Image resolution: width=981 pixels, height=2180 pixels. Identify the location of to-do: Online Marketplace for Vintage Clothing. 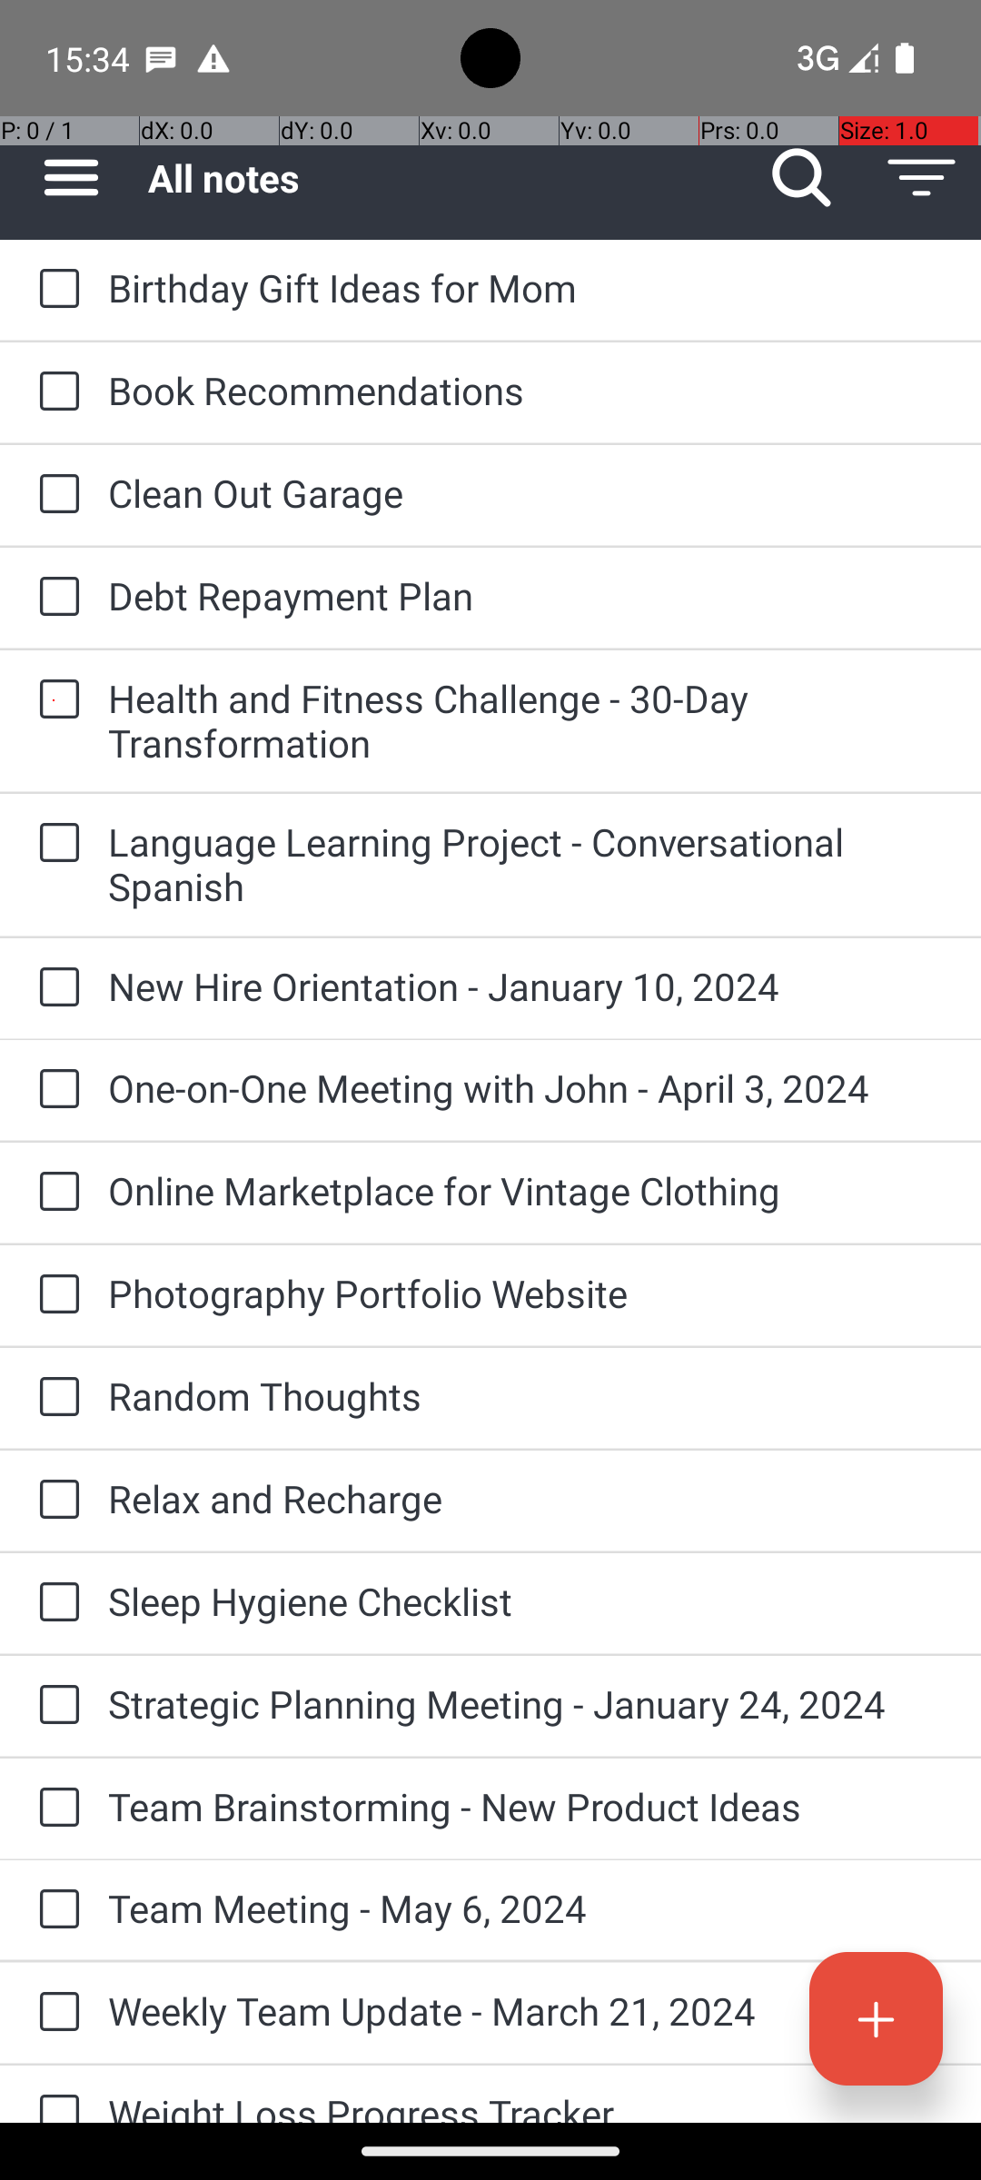
(54, 1194).